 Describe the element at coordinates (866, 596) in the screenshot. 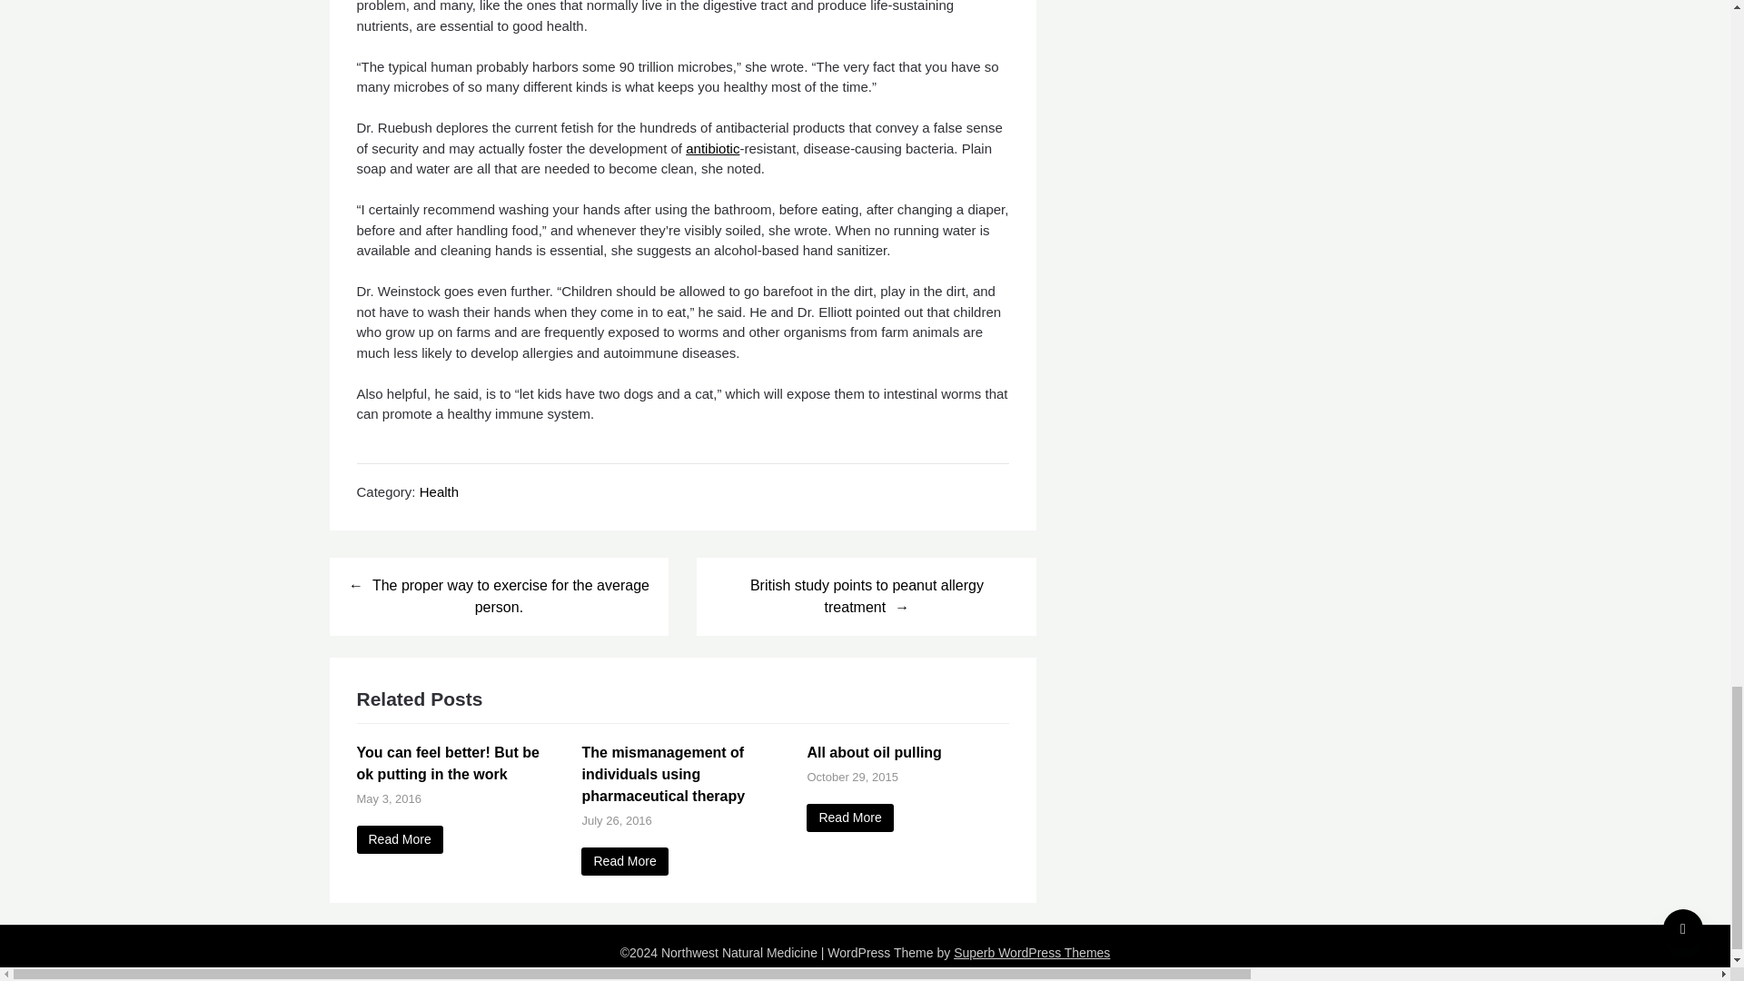

I see `British study points to peanut allergy treatment` at that location.